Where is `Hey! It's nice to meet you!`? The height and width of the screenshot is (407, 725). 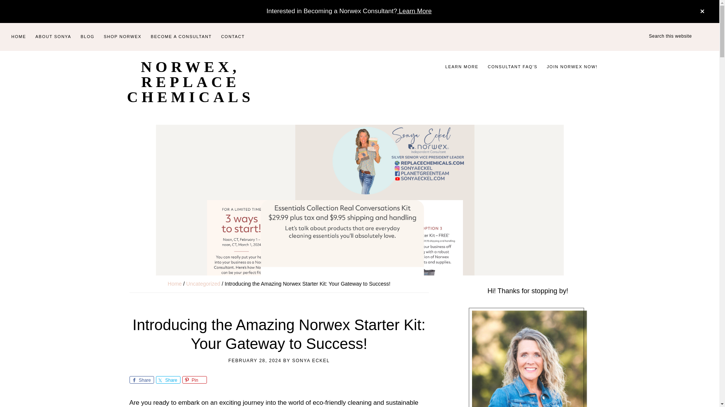
Hey! It's nice to meet you! is located at coordinates (528, 357).